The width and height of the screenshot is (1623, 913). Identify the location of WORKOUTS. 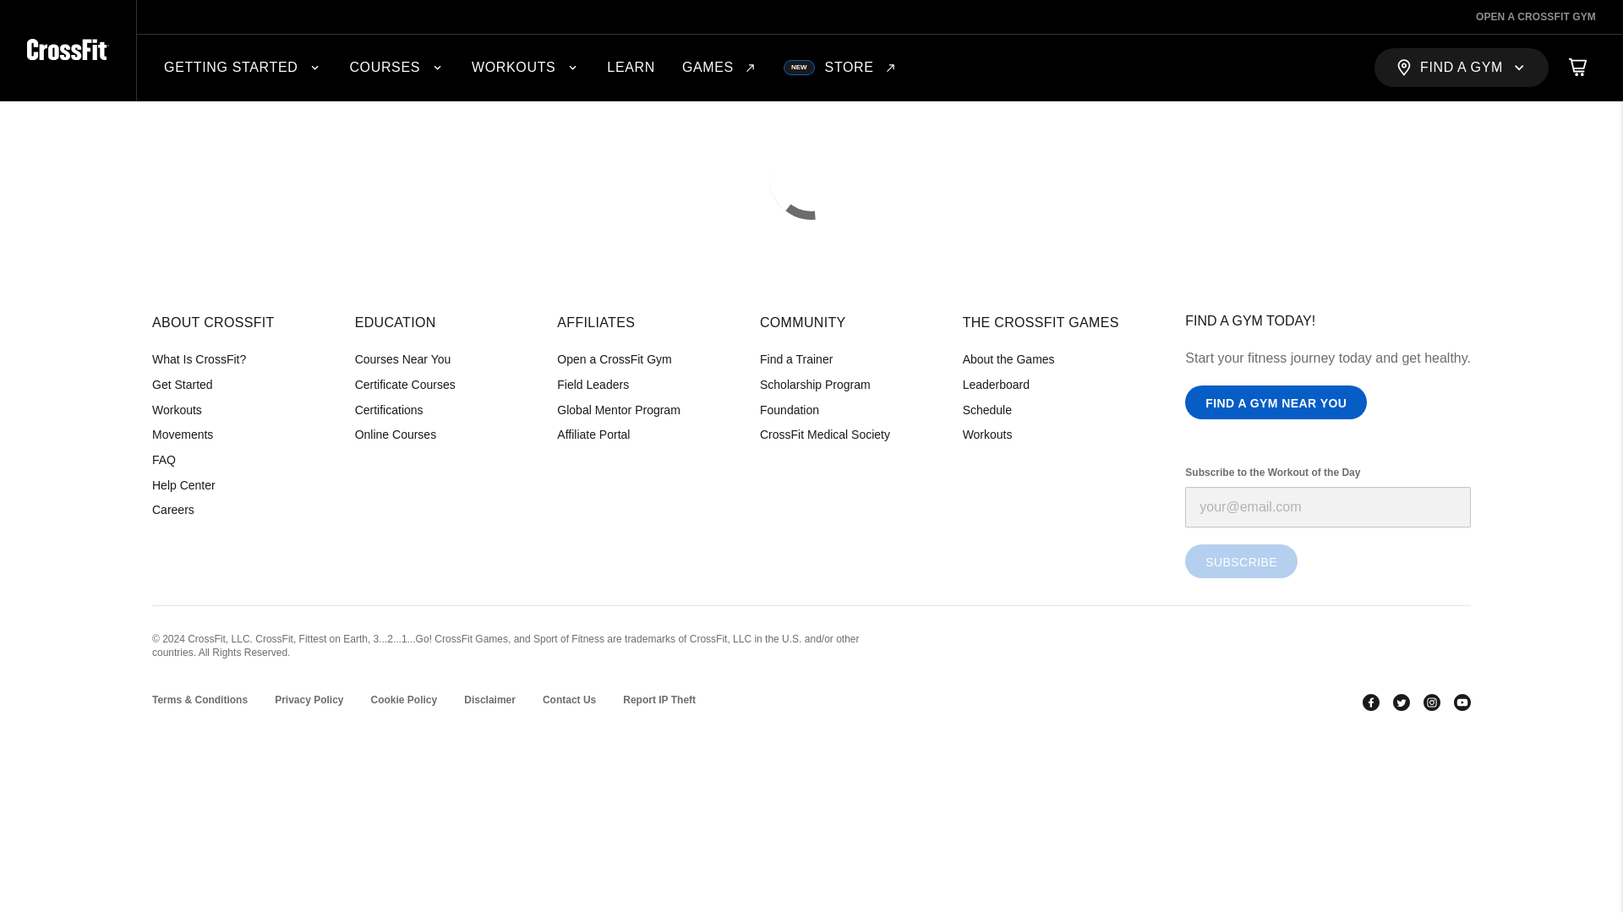
(240, 411).